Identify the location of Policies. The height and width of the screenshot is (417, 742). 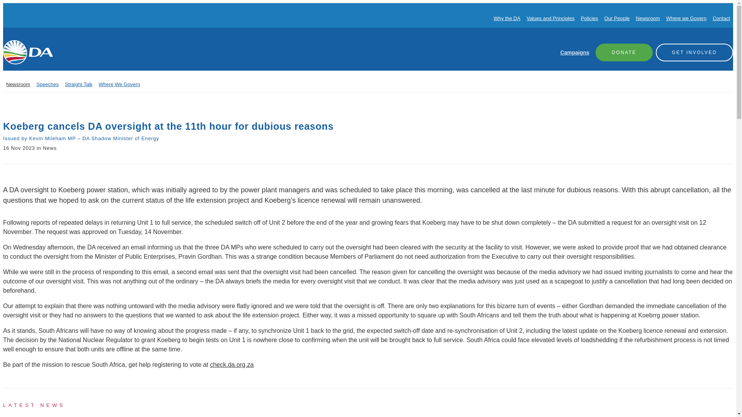
(589, 18).